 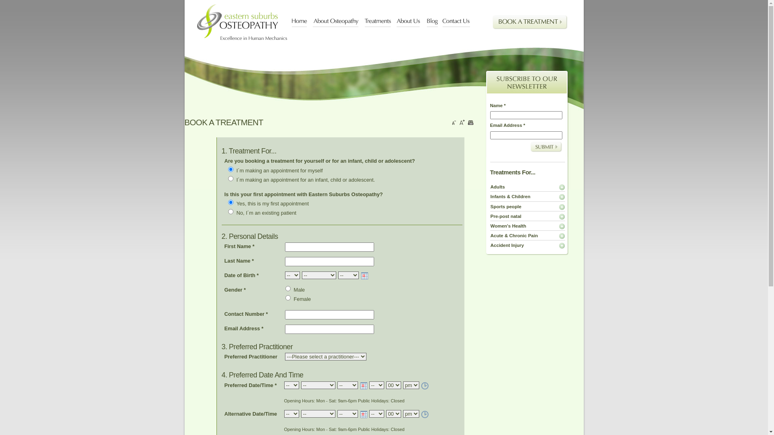 I want to click on Sports people, so click(x=506, y=207).